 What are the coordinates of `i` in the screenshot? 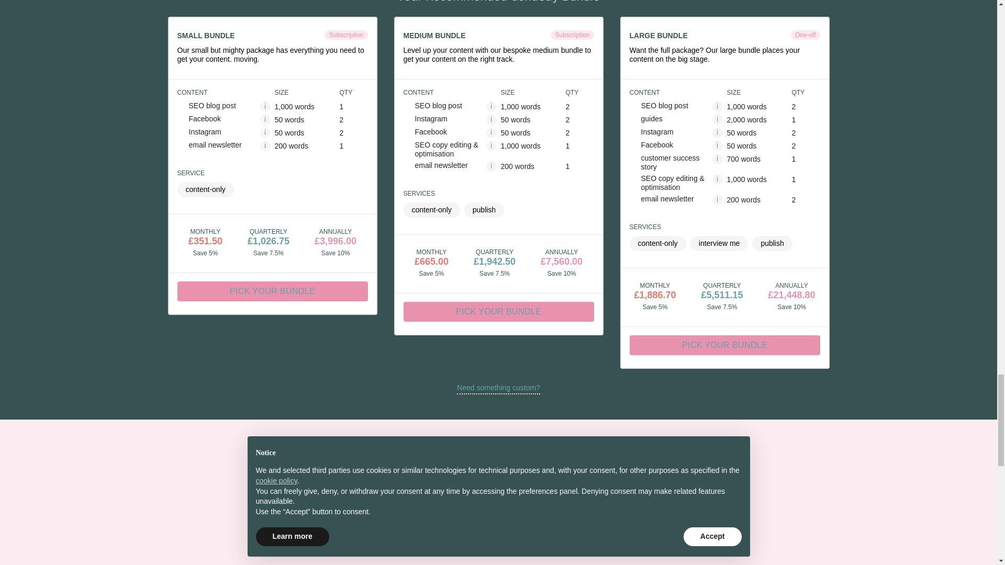 It's located at (491, 133).